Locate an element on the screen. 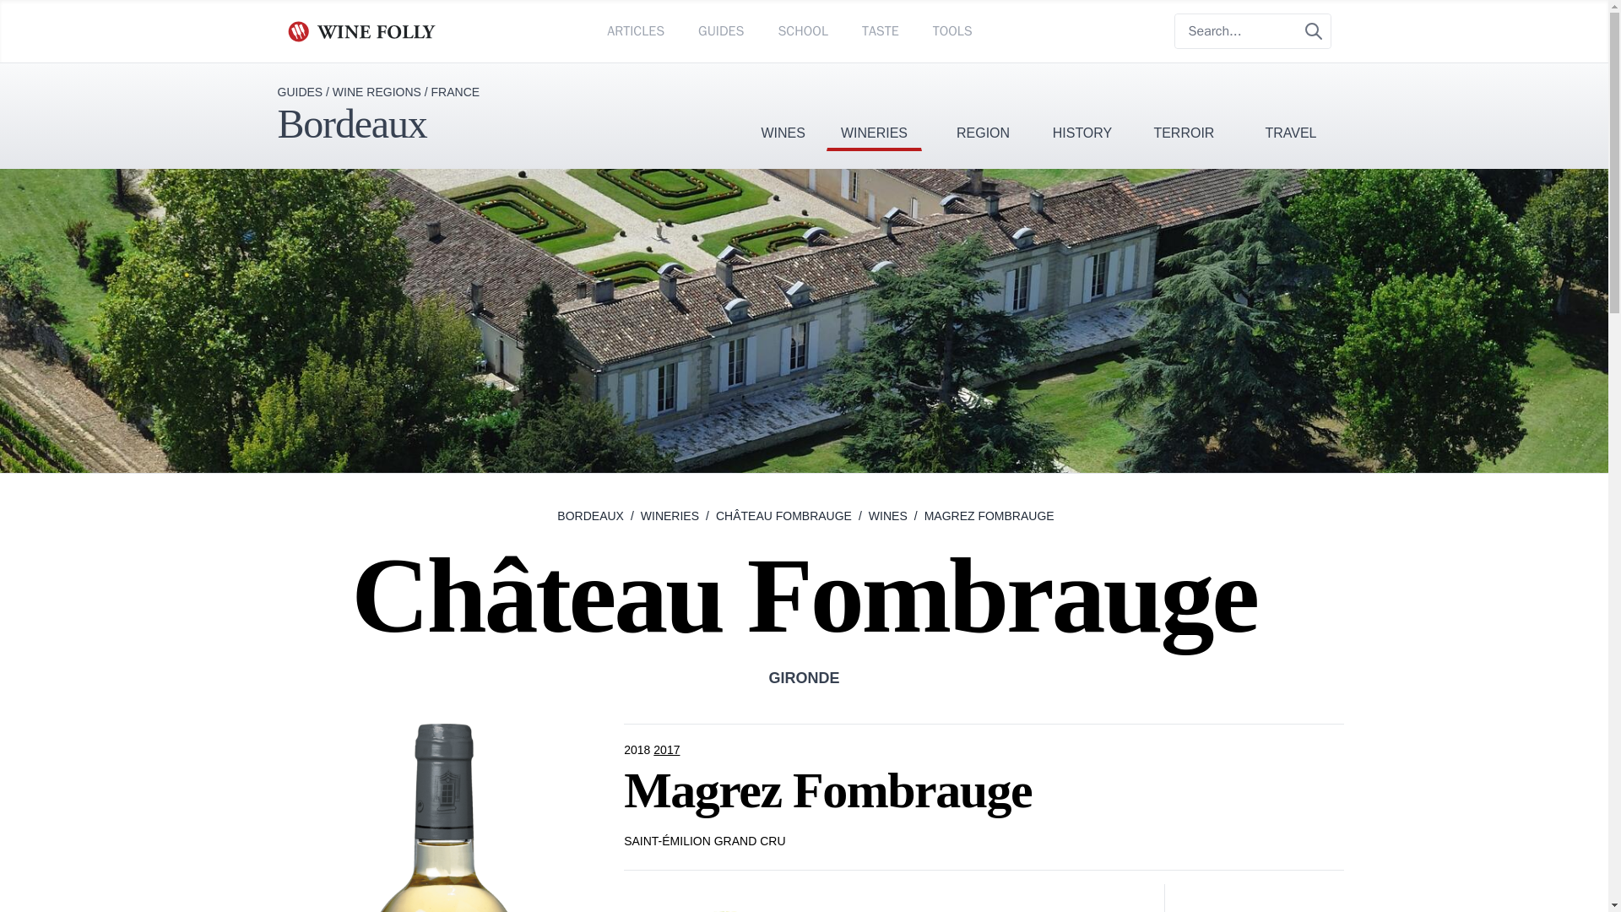  2017 is located at coordinates (667, 750).